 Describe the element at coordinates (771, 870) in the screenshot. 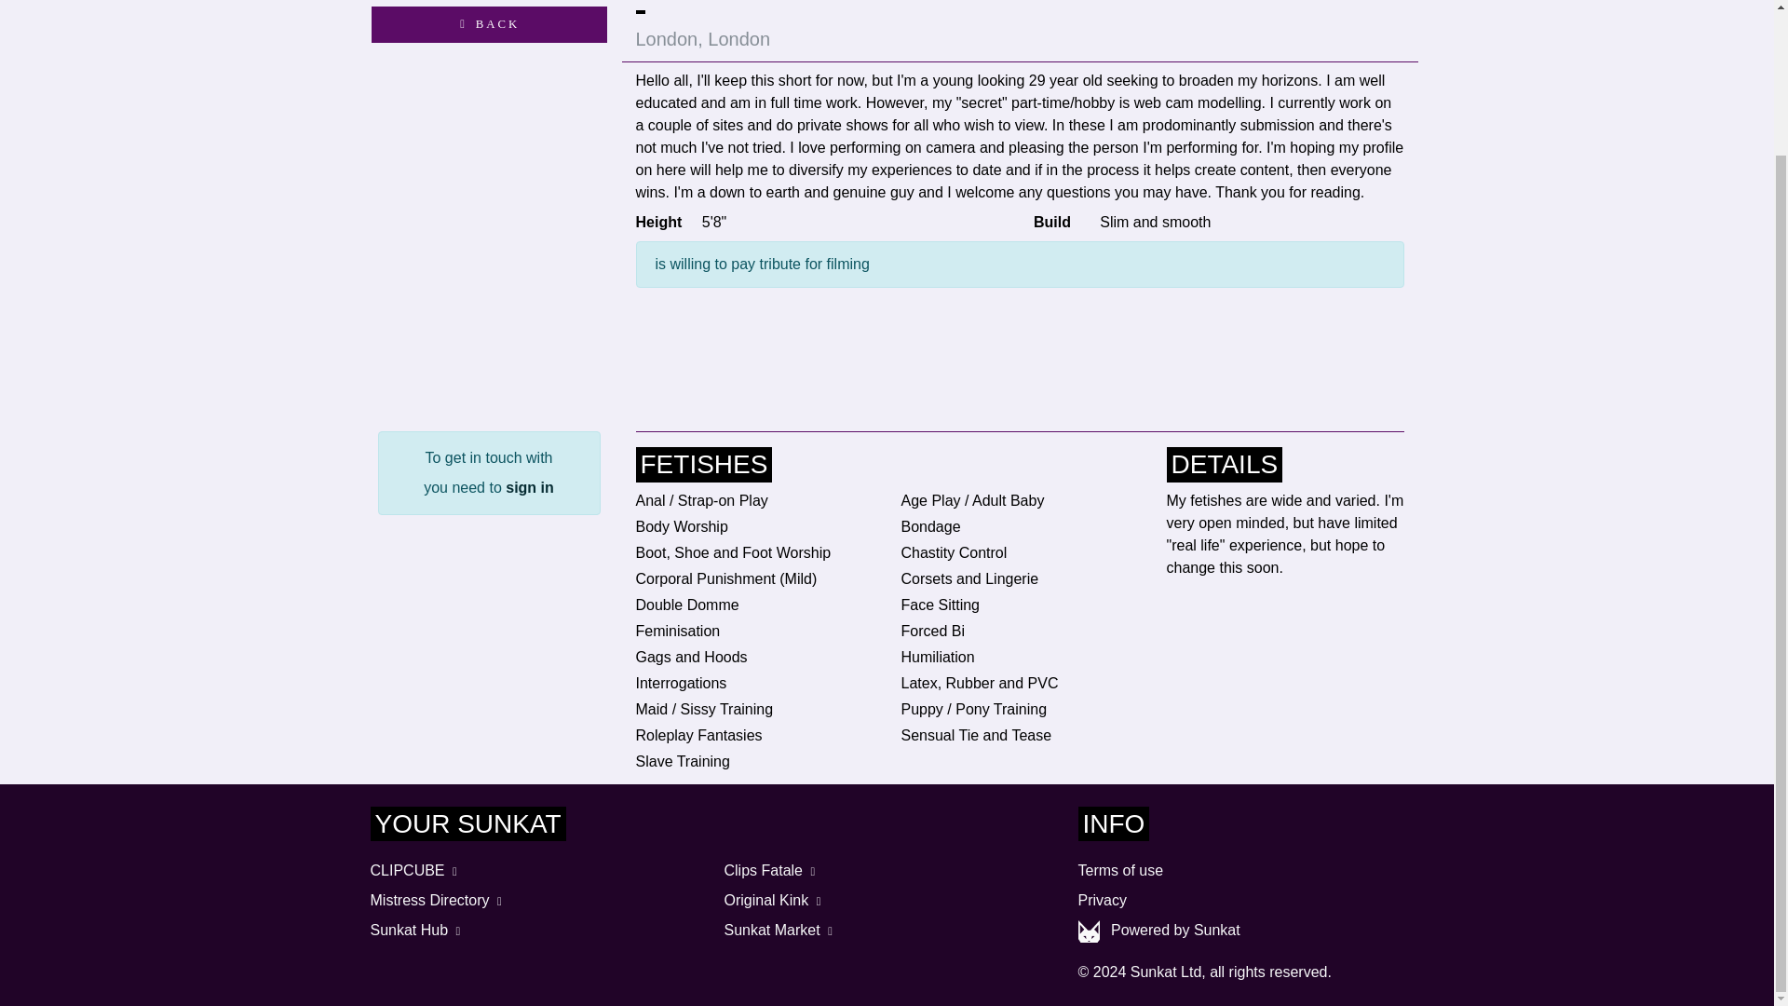

I see `Clips Fatale` at that location.